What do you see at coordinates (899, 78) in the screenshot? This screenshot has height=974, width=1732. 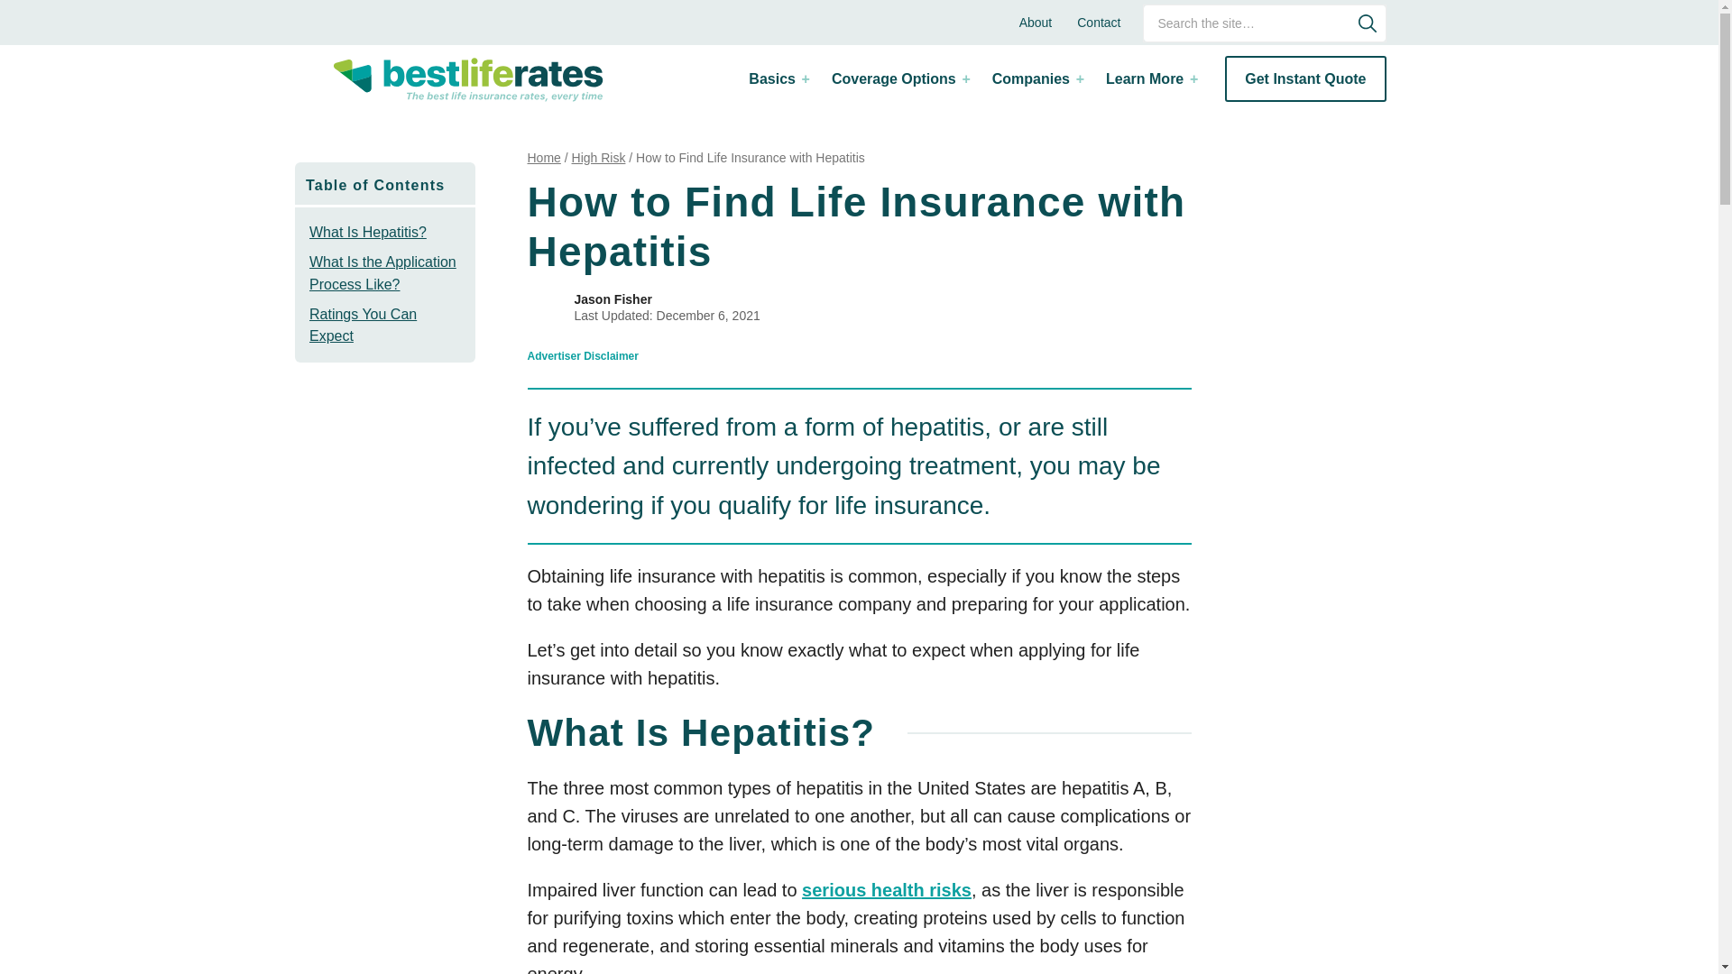 I see `Coverage Options` at bounding box center [899, 78].